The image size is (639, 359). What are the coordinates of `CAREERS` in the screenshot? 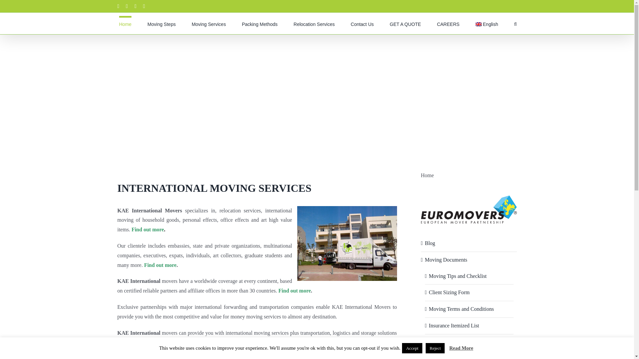 It's located at (448, 23).